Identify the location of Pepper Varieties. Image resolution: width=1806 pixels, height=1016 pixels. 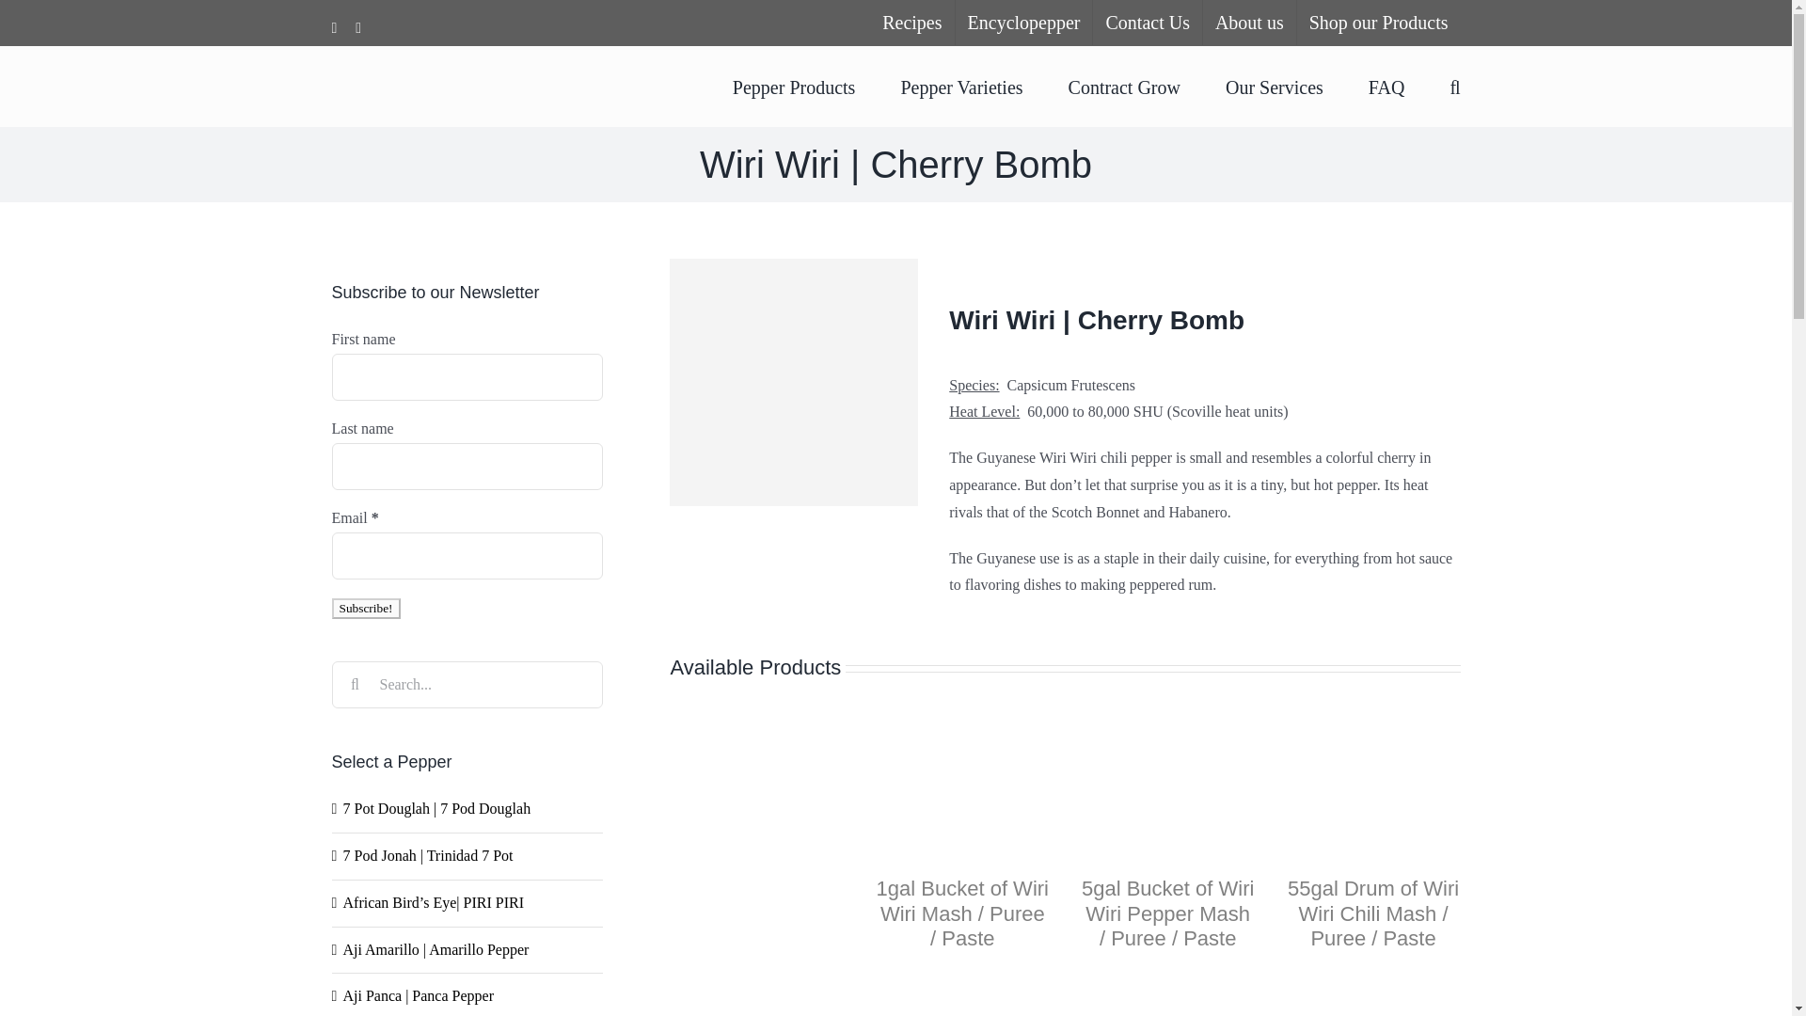
(960, 85).